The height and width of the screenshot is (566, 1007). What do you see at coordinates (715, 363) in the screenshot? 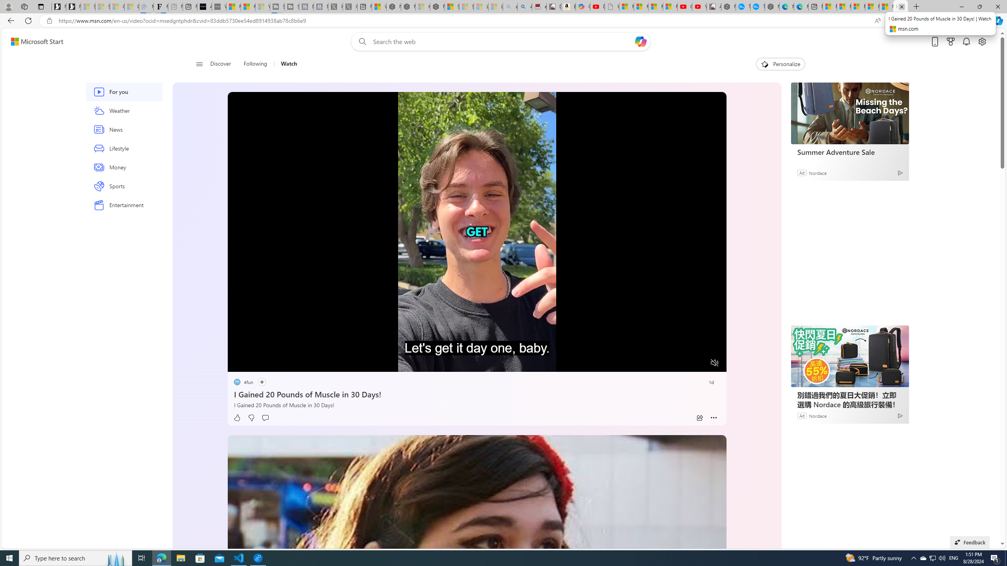
I see `Unmute` at bounding box center [715, 363].